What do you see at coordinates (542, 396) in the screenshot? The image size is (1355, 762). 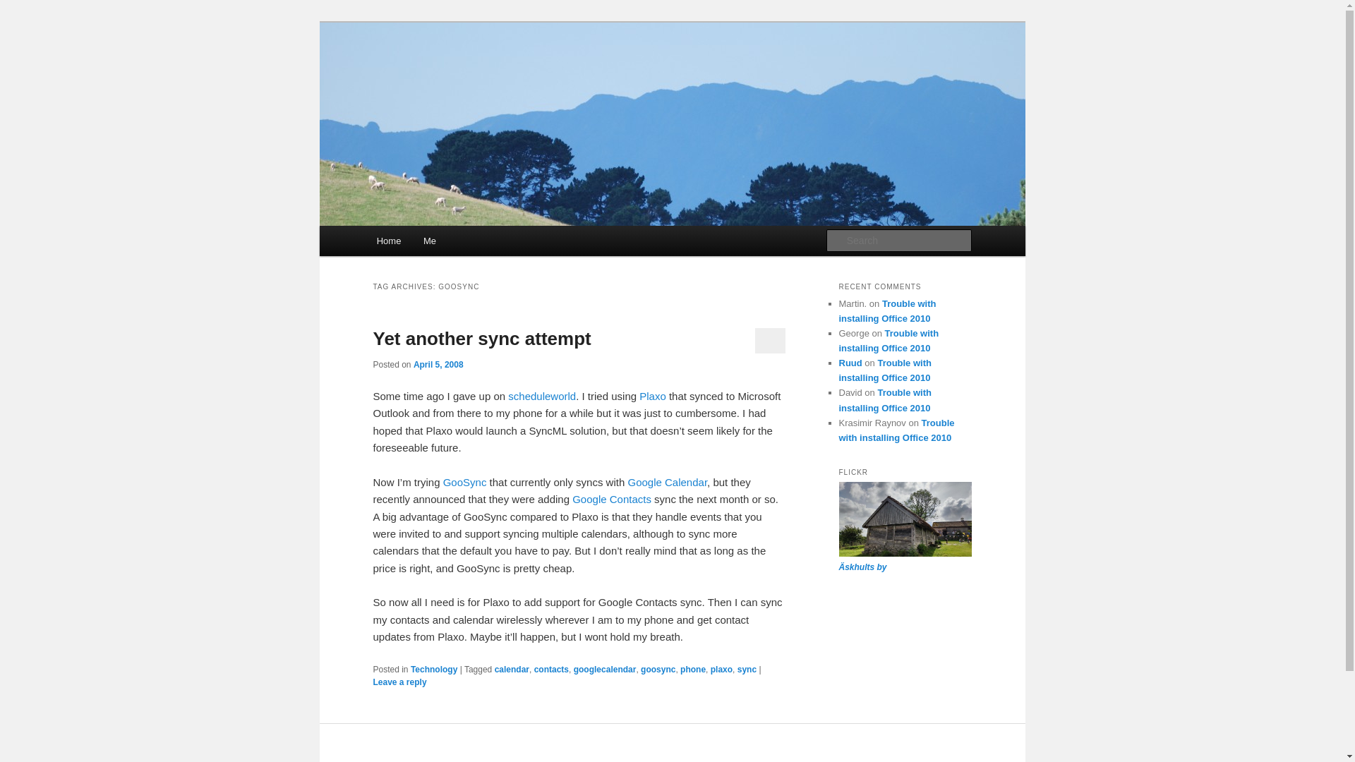 I see `scheduleworld` at bounding box center [542, 396].